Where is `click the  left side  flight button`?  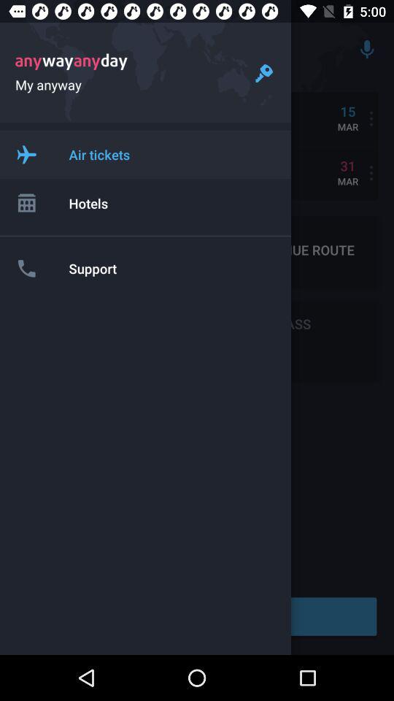 click the  left side  flight button is located at coordinates (26, 154).